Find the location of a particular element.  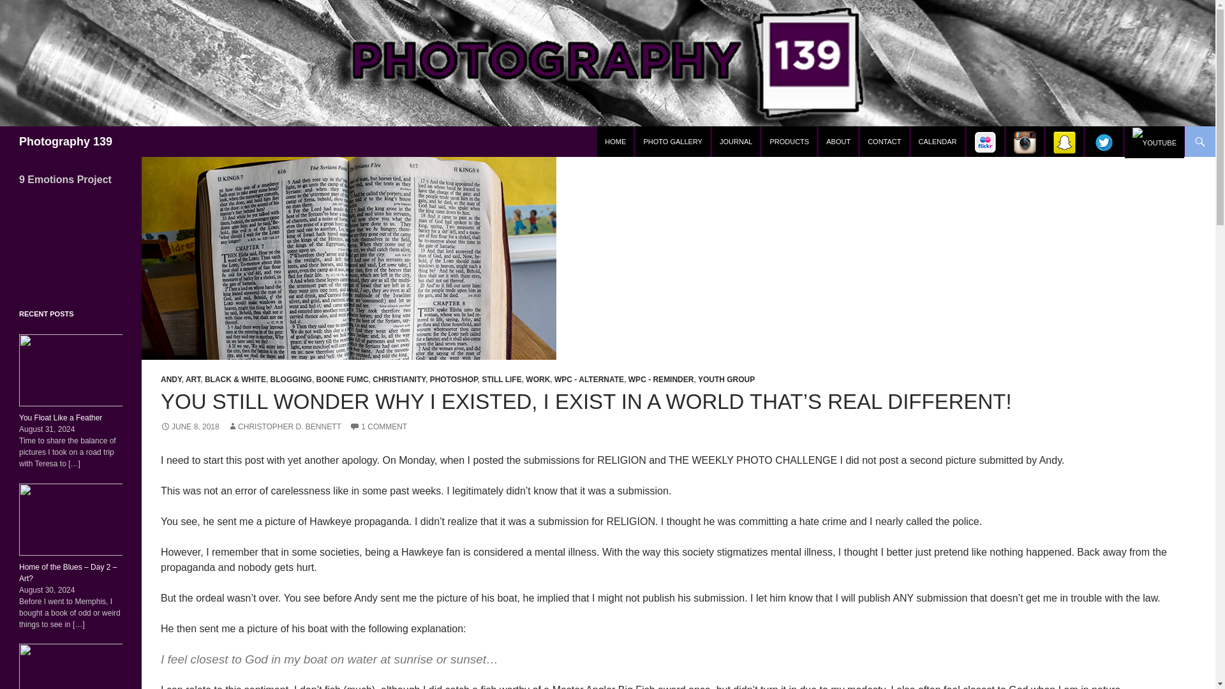

CONTACT is located at coordinates (884, 142).